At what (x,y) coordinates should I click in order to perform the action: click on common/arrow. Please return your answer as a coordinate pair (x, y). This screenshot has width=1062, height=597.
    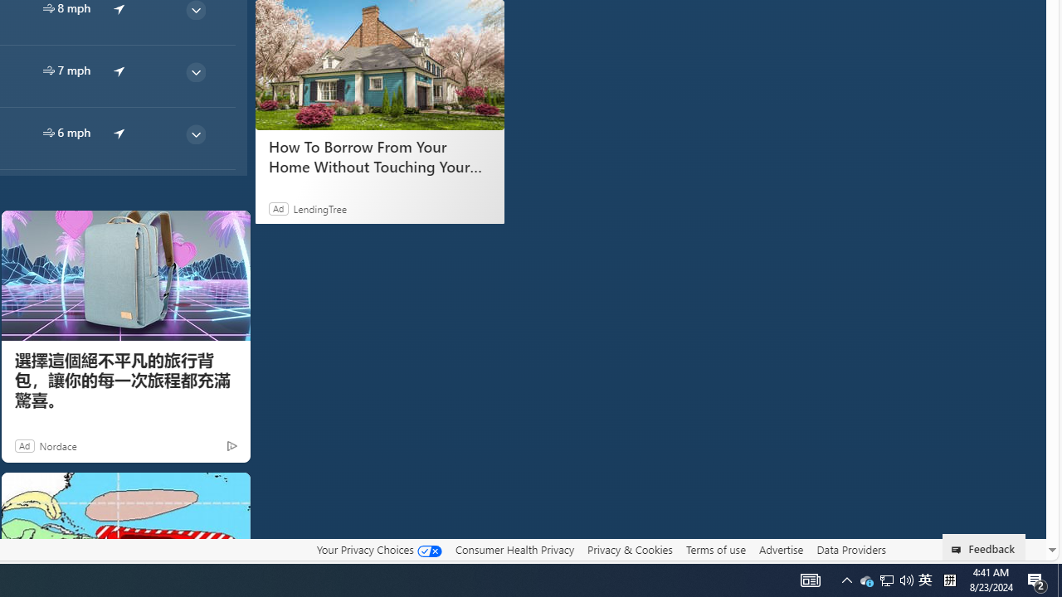
    Looking at the image, I should click on (119, 132).